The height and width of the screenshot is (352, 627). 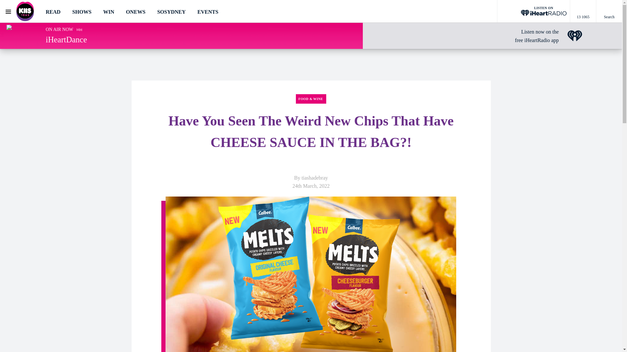 What do you see at coordinates (171, 11) in the screenshot?
I see `SOSYDNEY` at bounding box center [171, 11].